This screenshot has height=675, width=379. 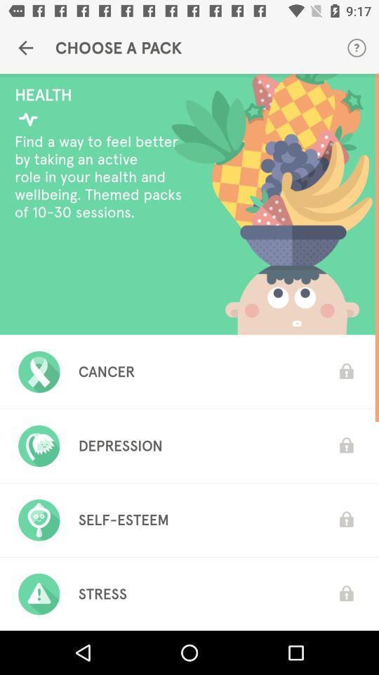 I want to click on launch the icon to the left of the choose a pack, so click(x=25, y=48).